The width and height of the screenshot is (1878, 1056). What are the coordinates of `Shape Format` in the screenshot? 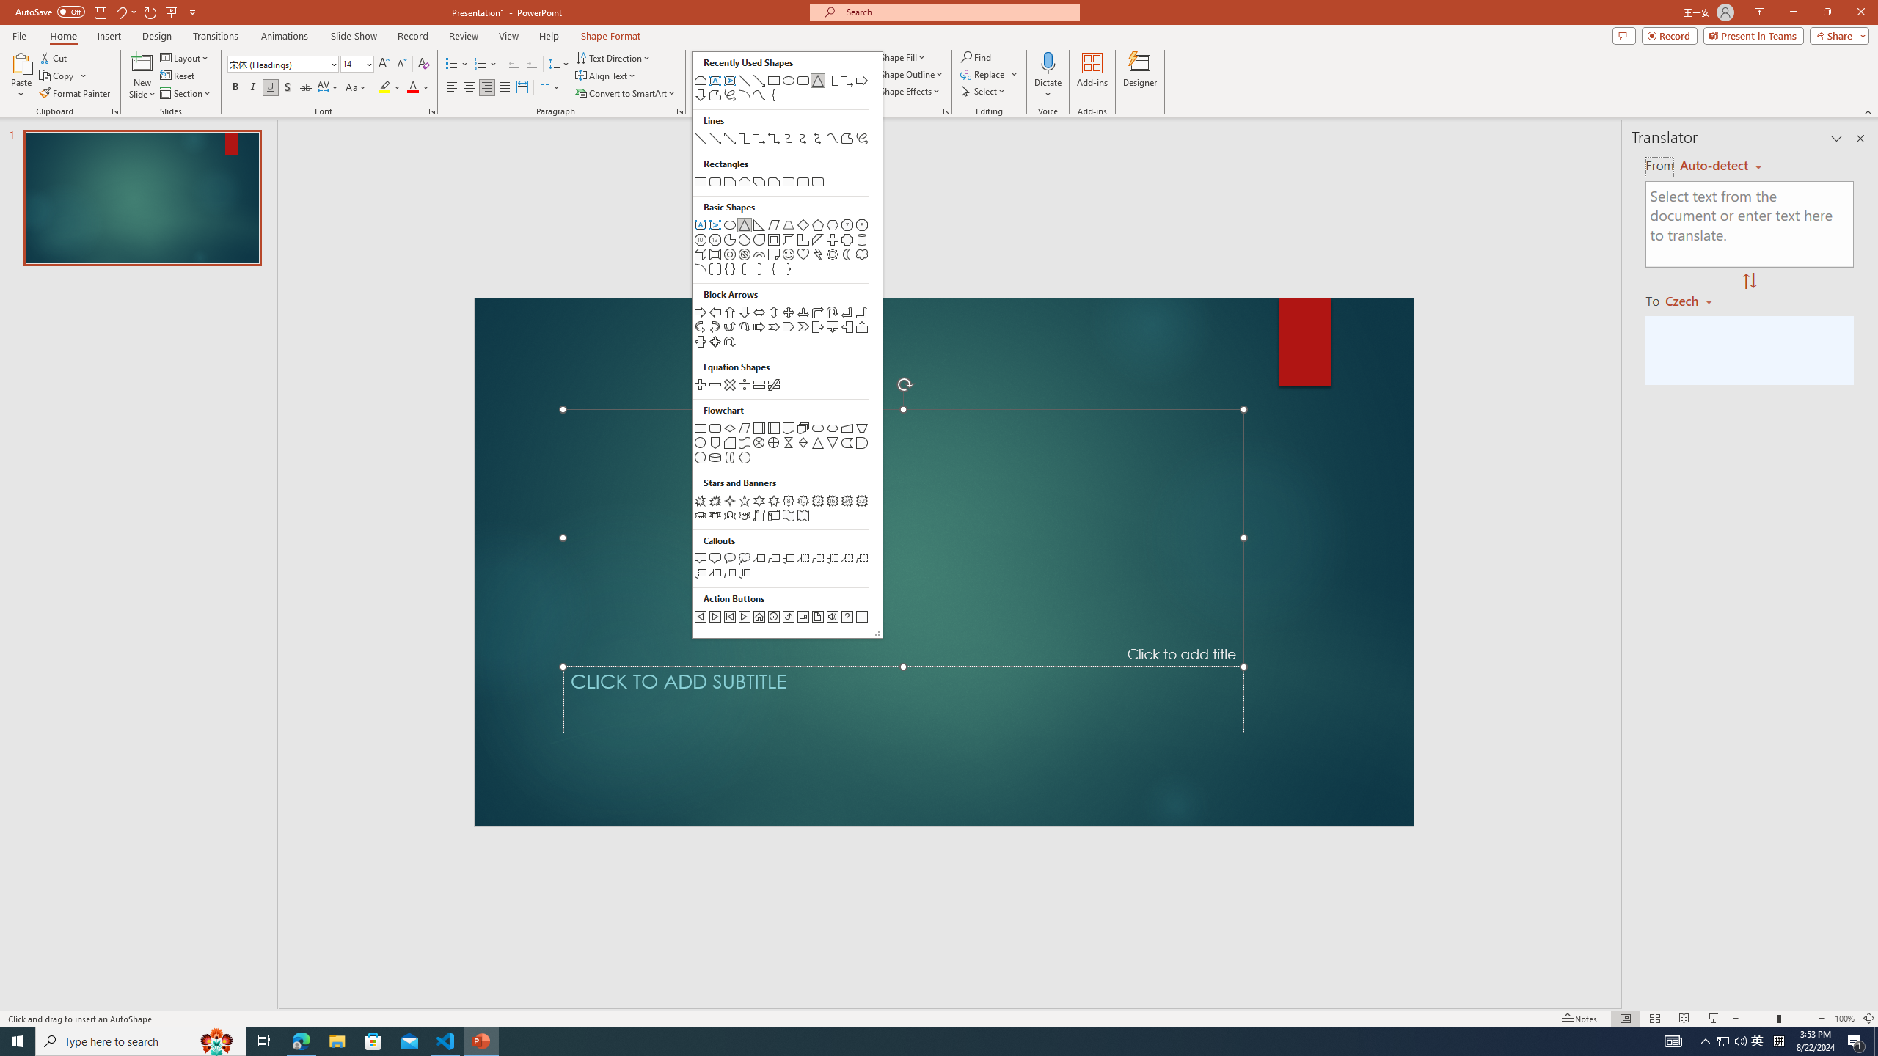 It's located at (611, 36).